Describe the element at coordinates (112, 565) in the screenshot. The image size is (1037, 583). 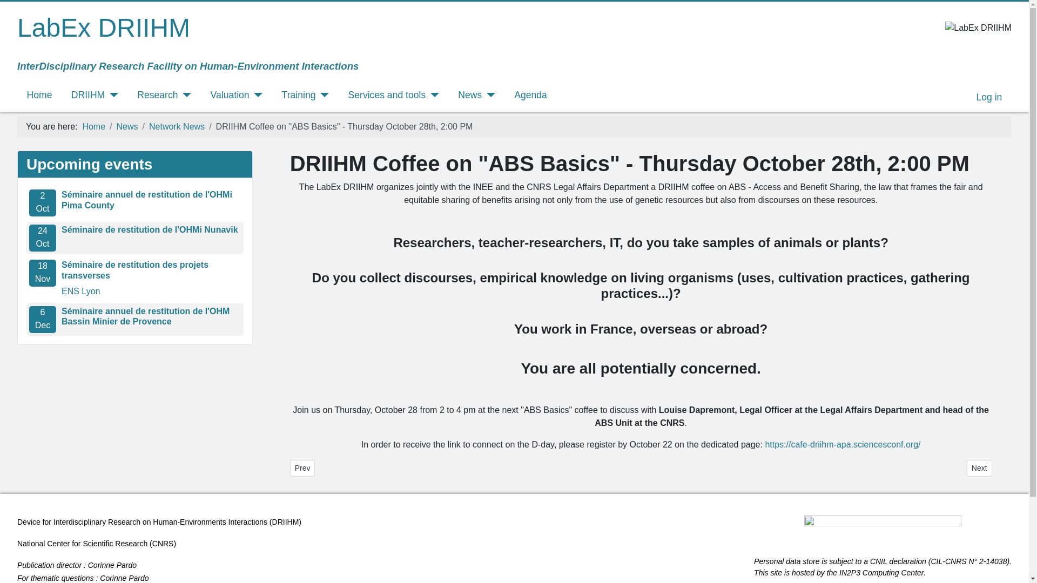
I see `Corinne Pardo` at that location.